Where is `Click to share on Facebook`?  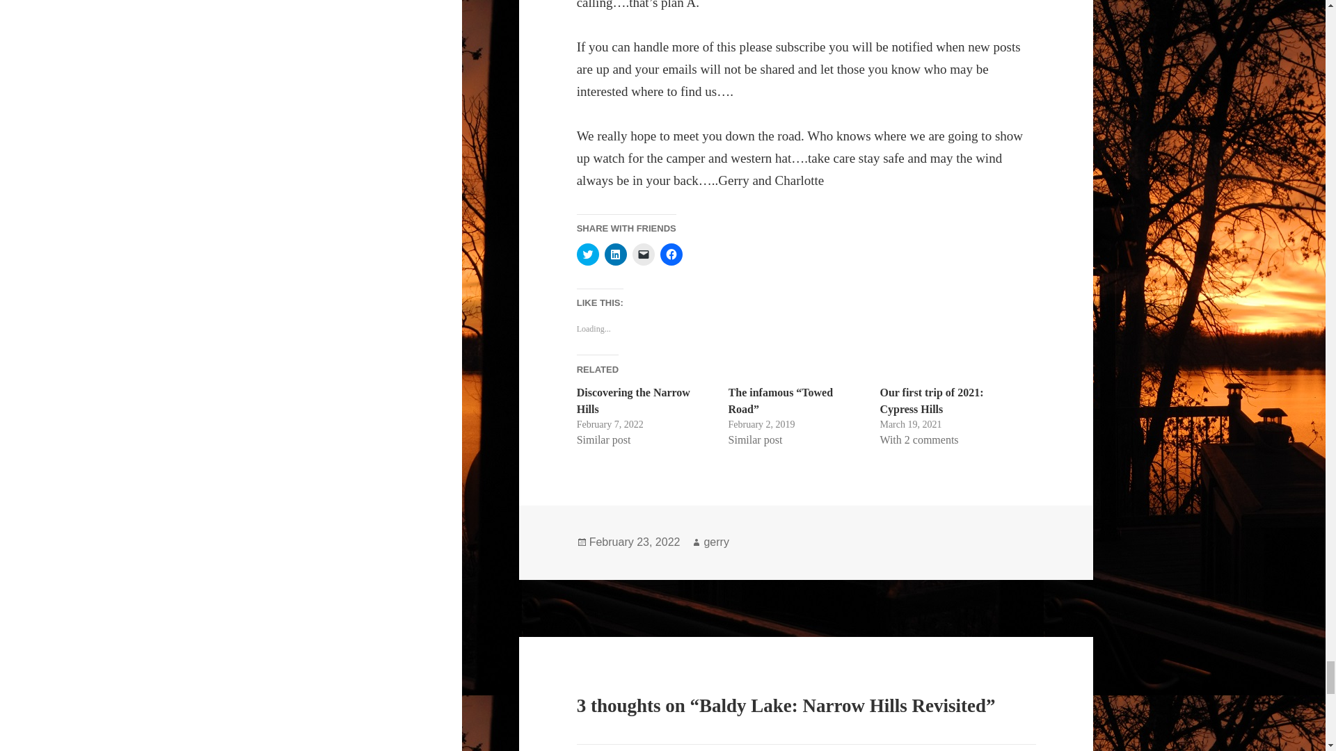
Click to share on Facebook is located at coordinates (671, 255).